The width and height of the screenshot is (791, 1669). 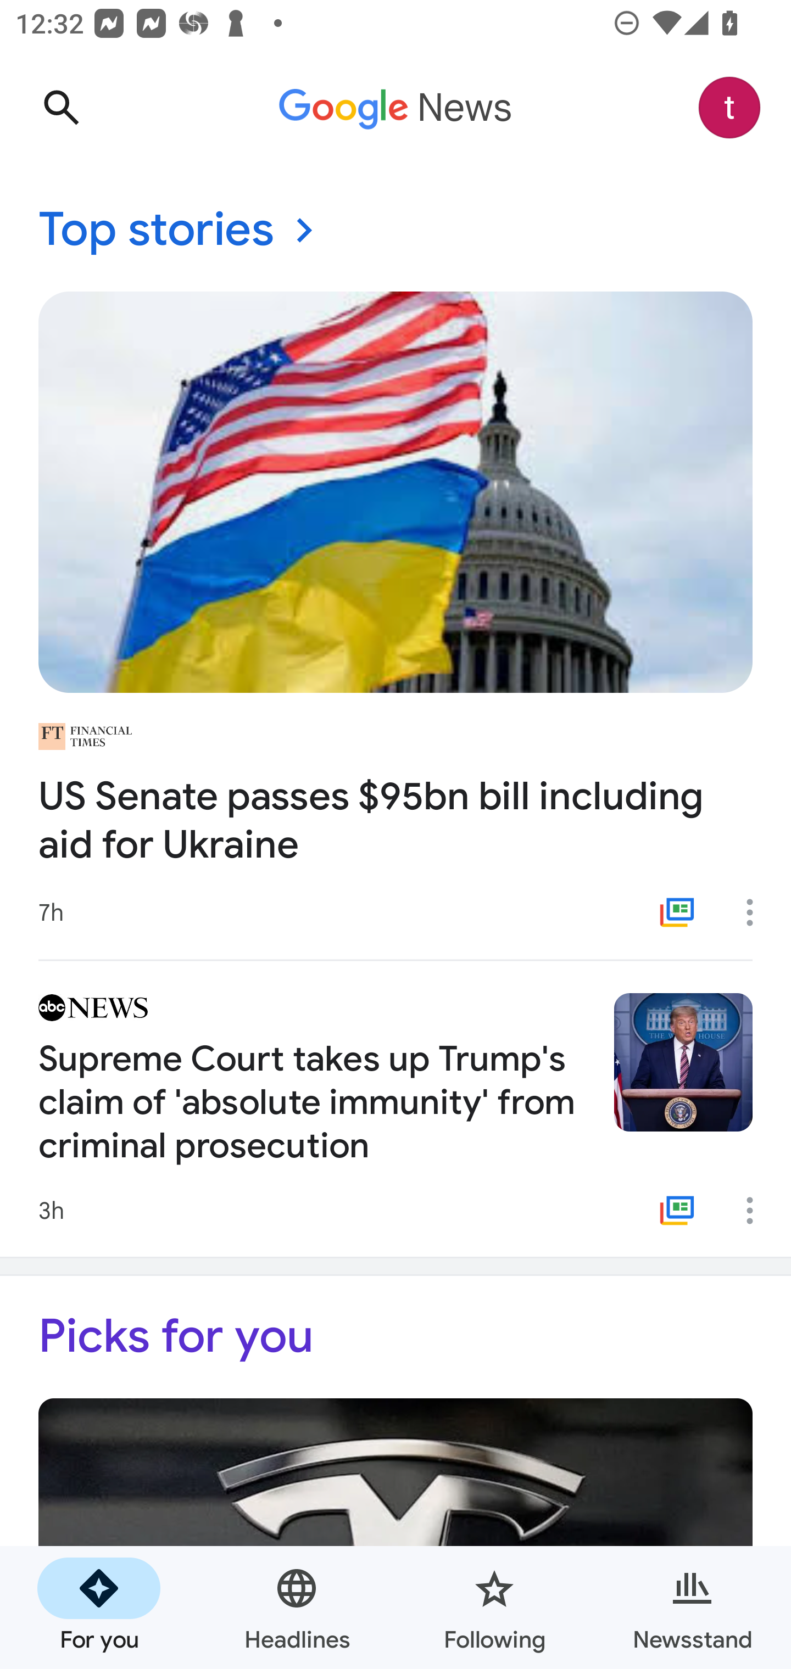 What do you see at coordinates (99, 1608) in the screenshot?
I see `For you` at bounding box center [99, 1608].